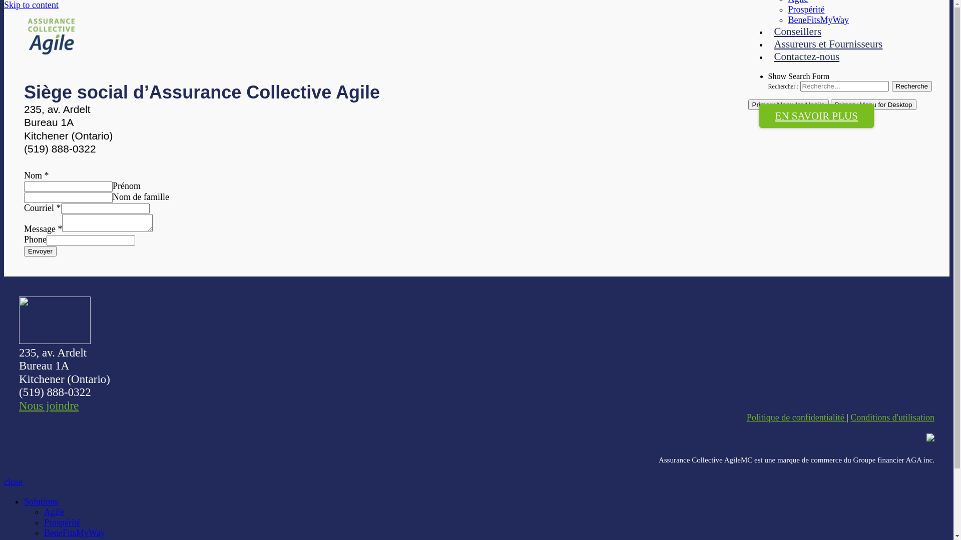 The width and height of the screenshot is (961, 540). I want to click on Envoyer, so click(40, 251).